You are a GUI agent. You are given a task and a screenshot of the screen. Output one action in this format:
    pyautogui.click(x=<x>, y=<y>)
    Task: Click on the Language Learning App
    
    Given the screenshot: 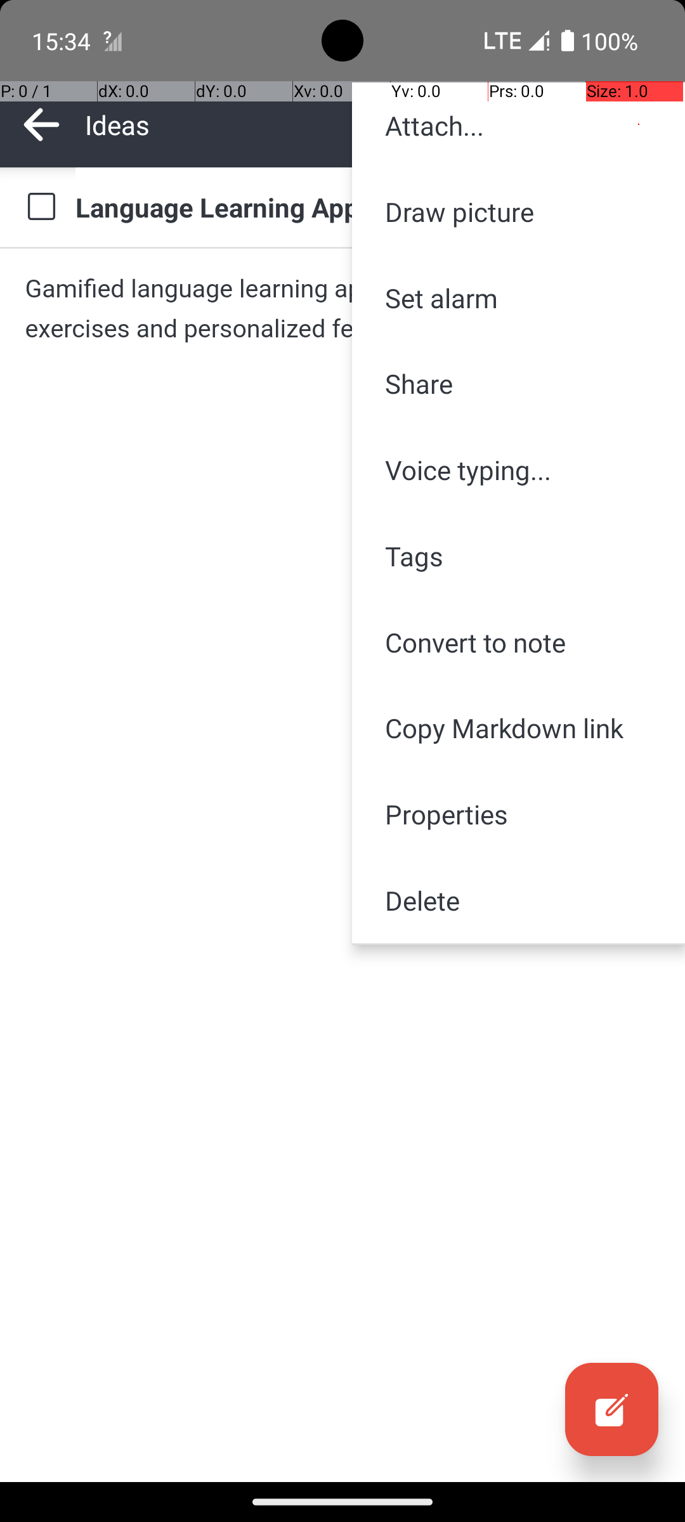 What is the action you would take?
    pyautogui.click(x=368, y=207)
    